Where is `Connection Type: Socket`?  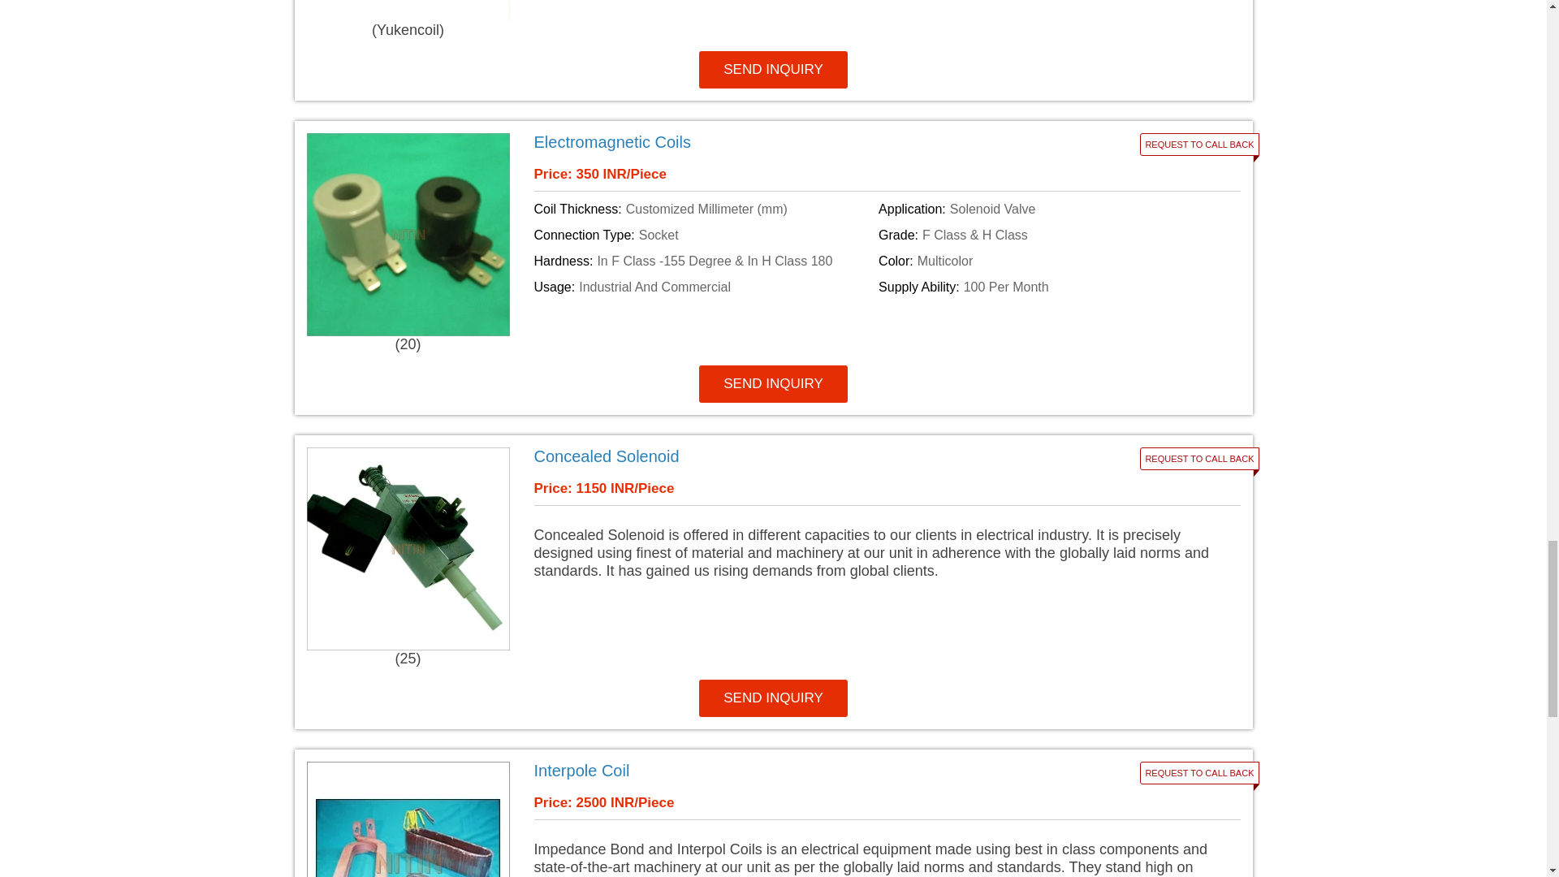
Connection Type: Socket is located at coordinates (703, 235).